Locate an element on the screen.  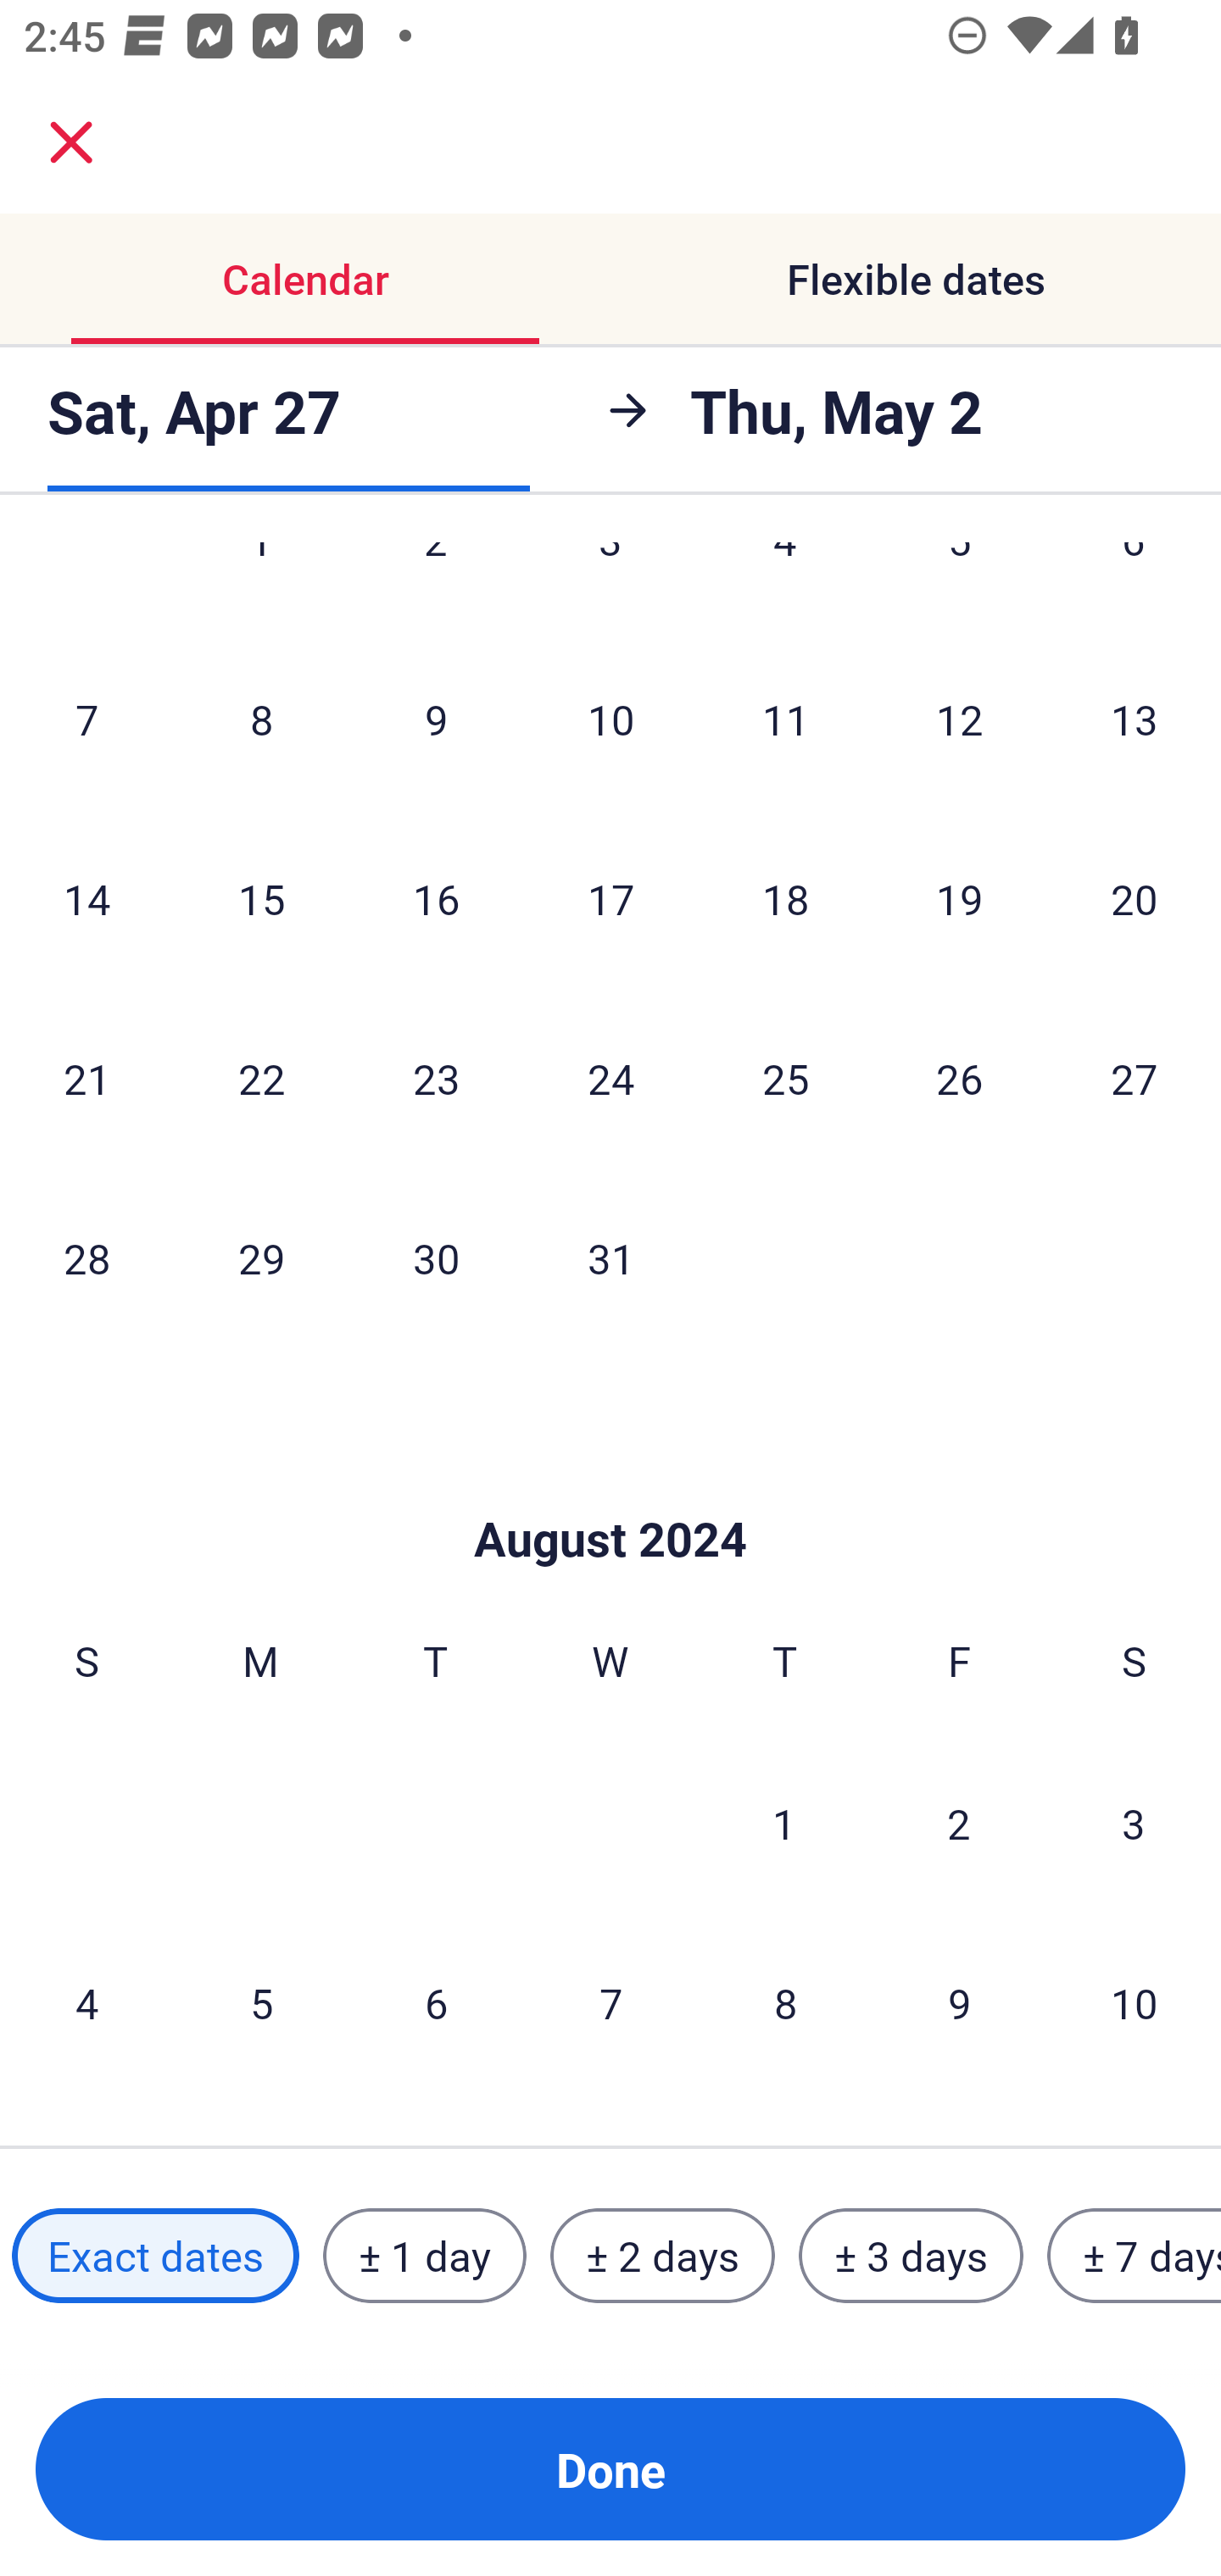
4 Sunday, August 4, 2024 is located at coordinates (86, 2002).